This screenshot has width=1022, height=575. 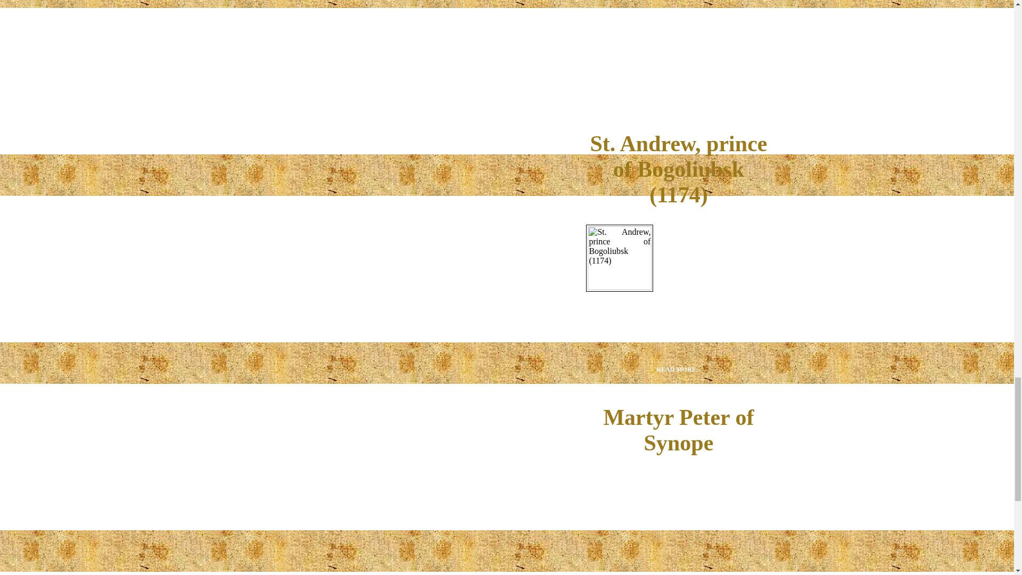 What do you see at coordinates (678, 97) in the screenshot?
I see `READ MORE...` at bounding box center [678, 97].